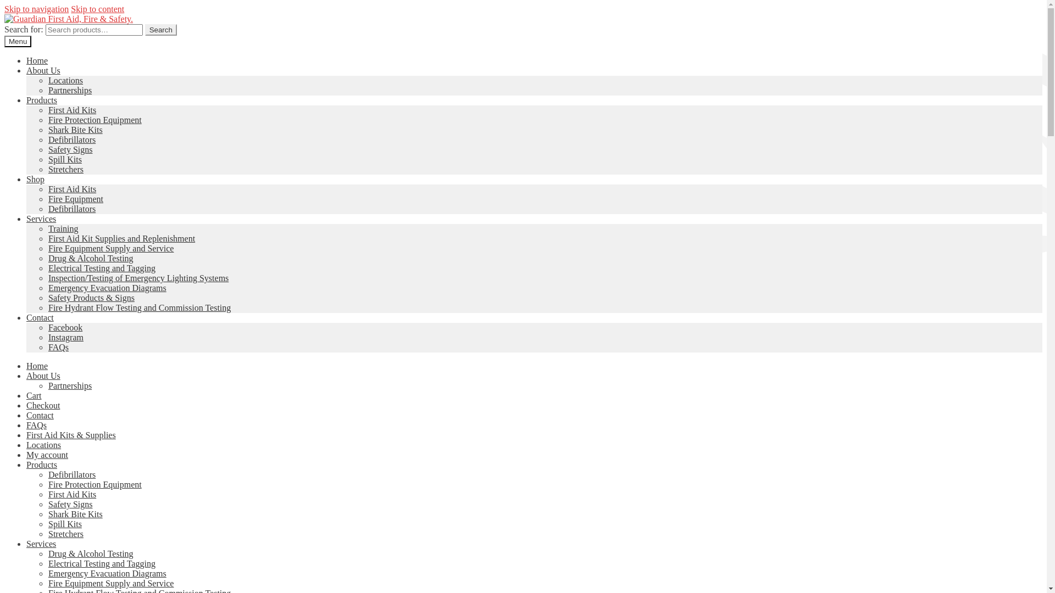  Describe the element at coordinates (34, 395) in the screenshot. I see `Cart` at that location.